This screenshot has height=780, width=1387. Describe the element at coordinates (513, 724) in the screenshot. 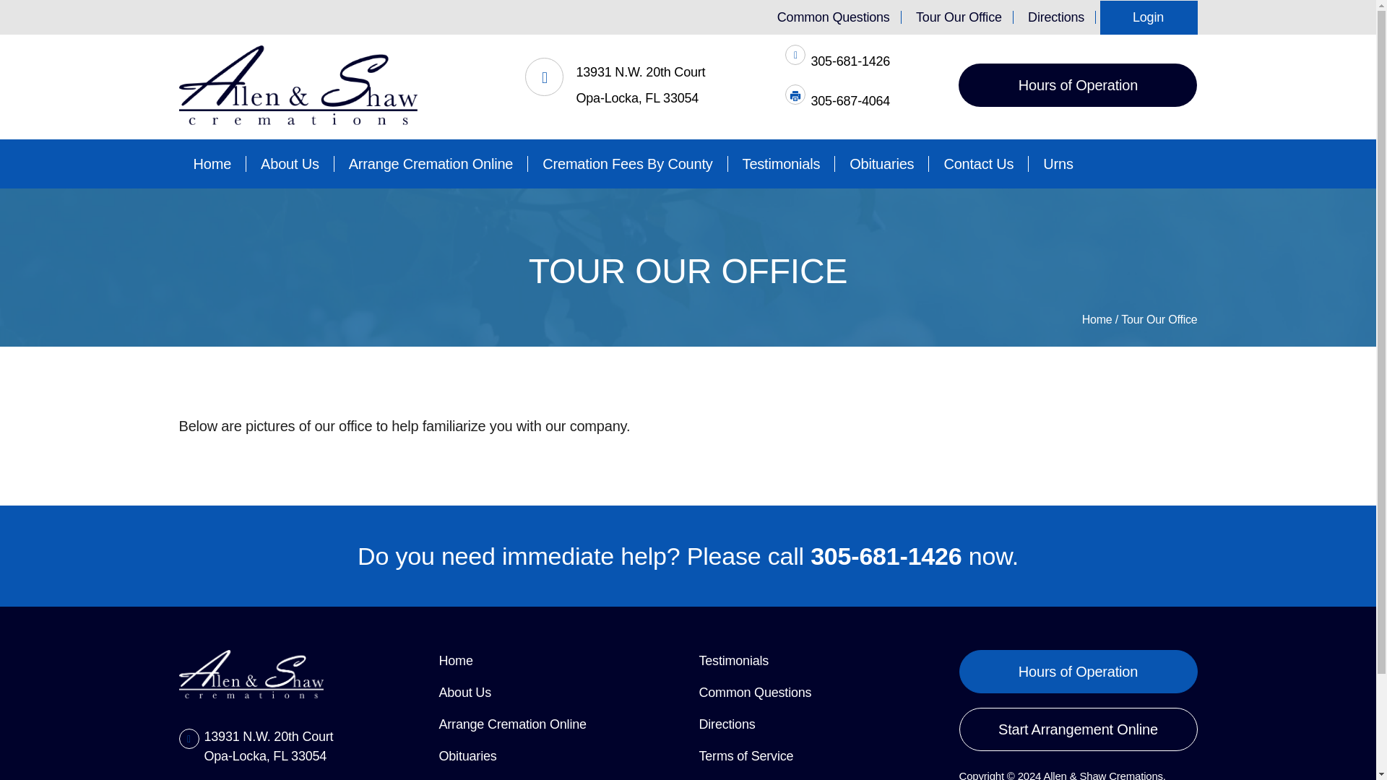

I see `Arrange Cremation Online` at that location.